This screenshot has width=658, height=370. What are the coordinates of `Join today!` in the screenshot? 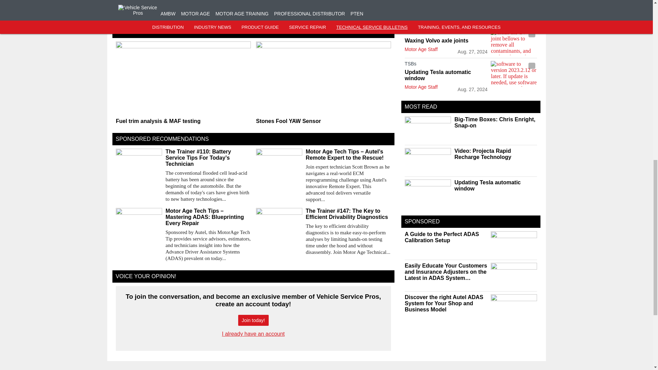 It's located at (253, 320).